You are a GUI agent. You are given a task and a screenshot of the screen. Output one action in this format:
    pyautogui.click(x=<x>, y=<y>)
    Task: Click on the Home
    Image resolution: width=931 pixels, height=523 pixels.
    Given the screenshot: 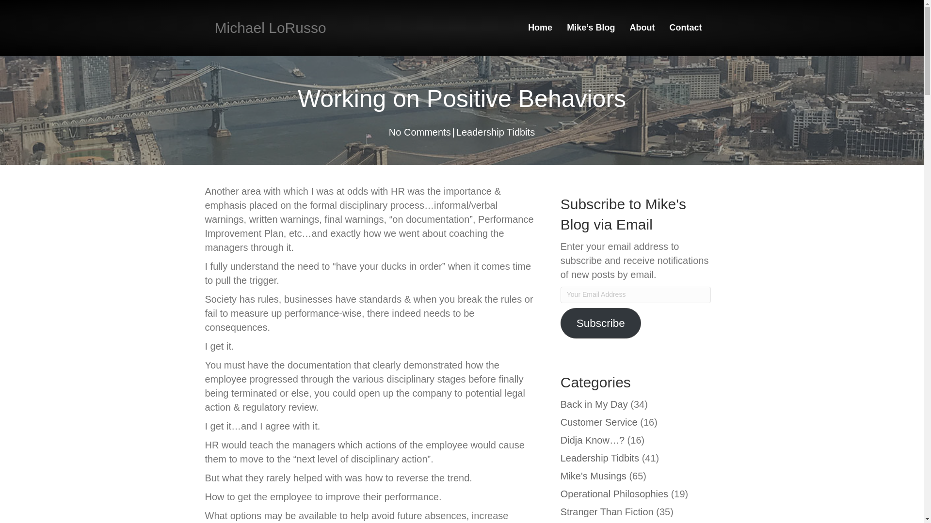 What is the action you would take?
    pyautogui.click(x=540, y=28)
    